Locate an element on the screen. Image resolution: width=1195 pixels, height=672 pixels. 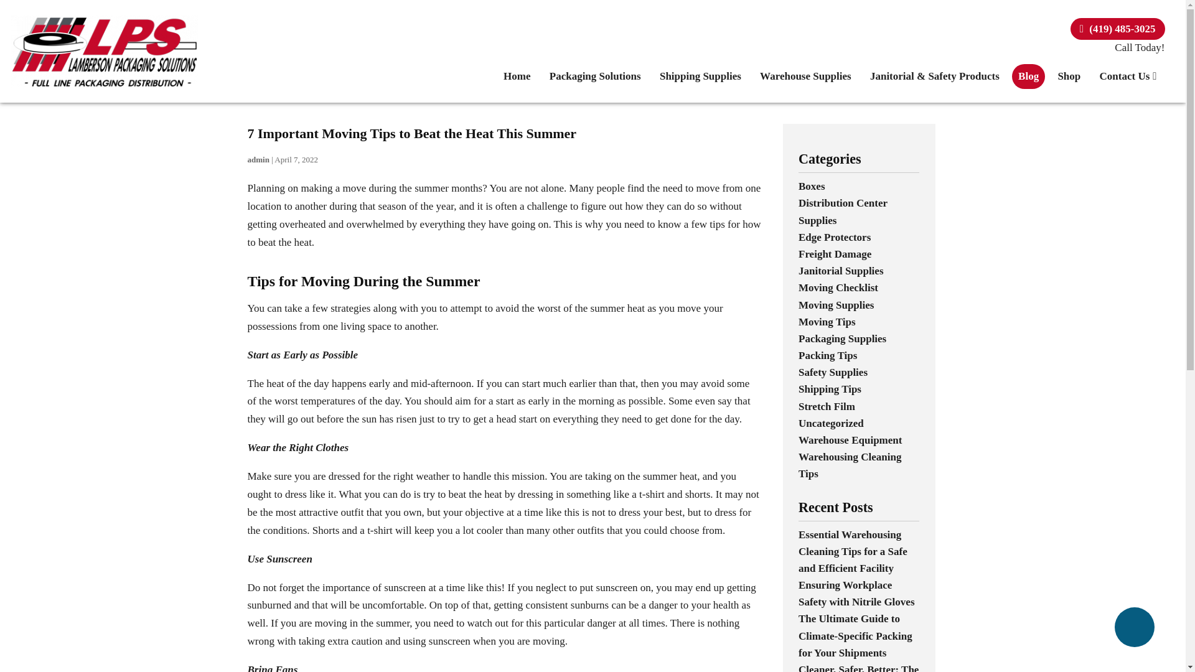
Packaging Solutions is located at coordinates (595, 76).